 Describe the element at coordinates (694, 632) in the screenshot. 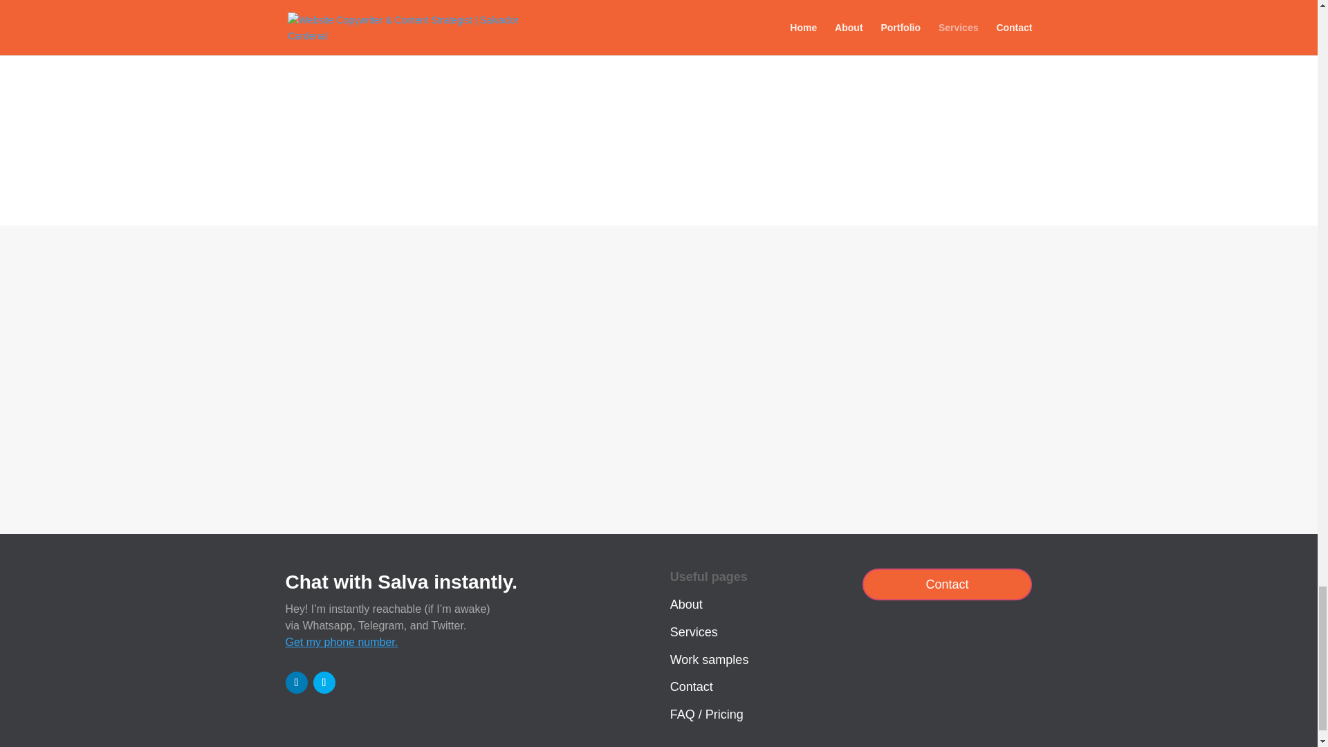

I see `Services` at that location.